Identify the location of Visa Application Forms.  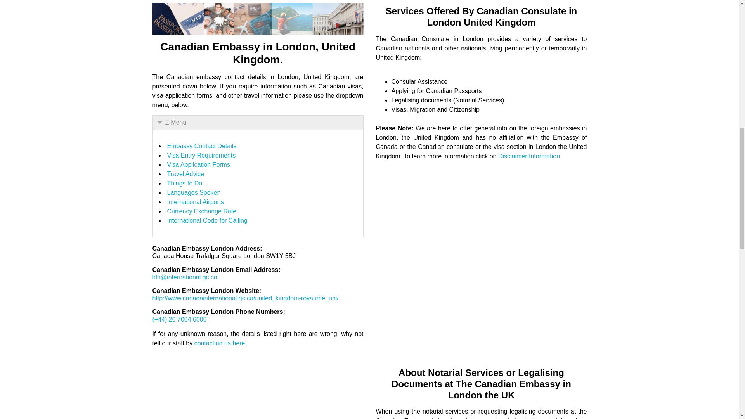
(198, 164).